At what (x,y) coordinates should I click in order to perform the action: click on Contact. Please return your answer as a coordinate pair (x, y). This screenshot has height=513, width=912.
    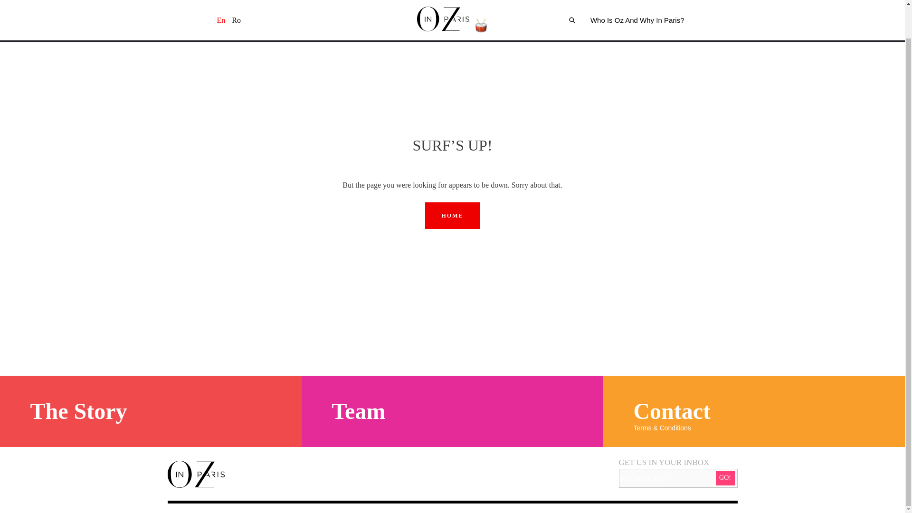
    Looking at the image, I should click on (672, 411).